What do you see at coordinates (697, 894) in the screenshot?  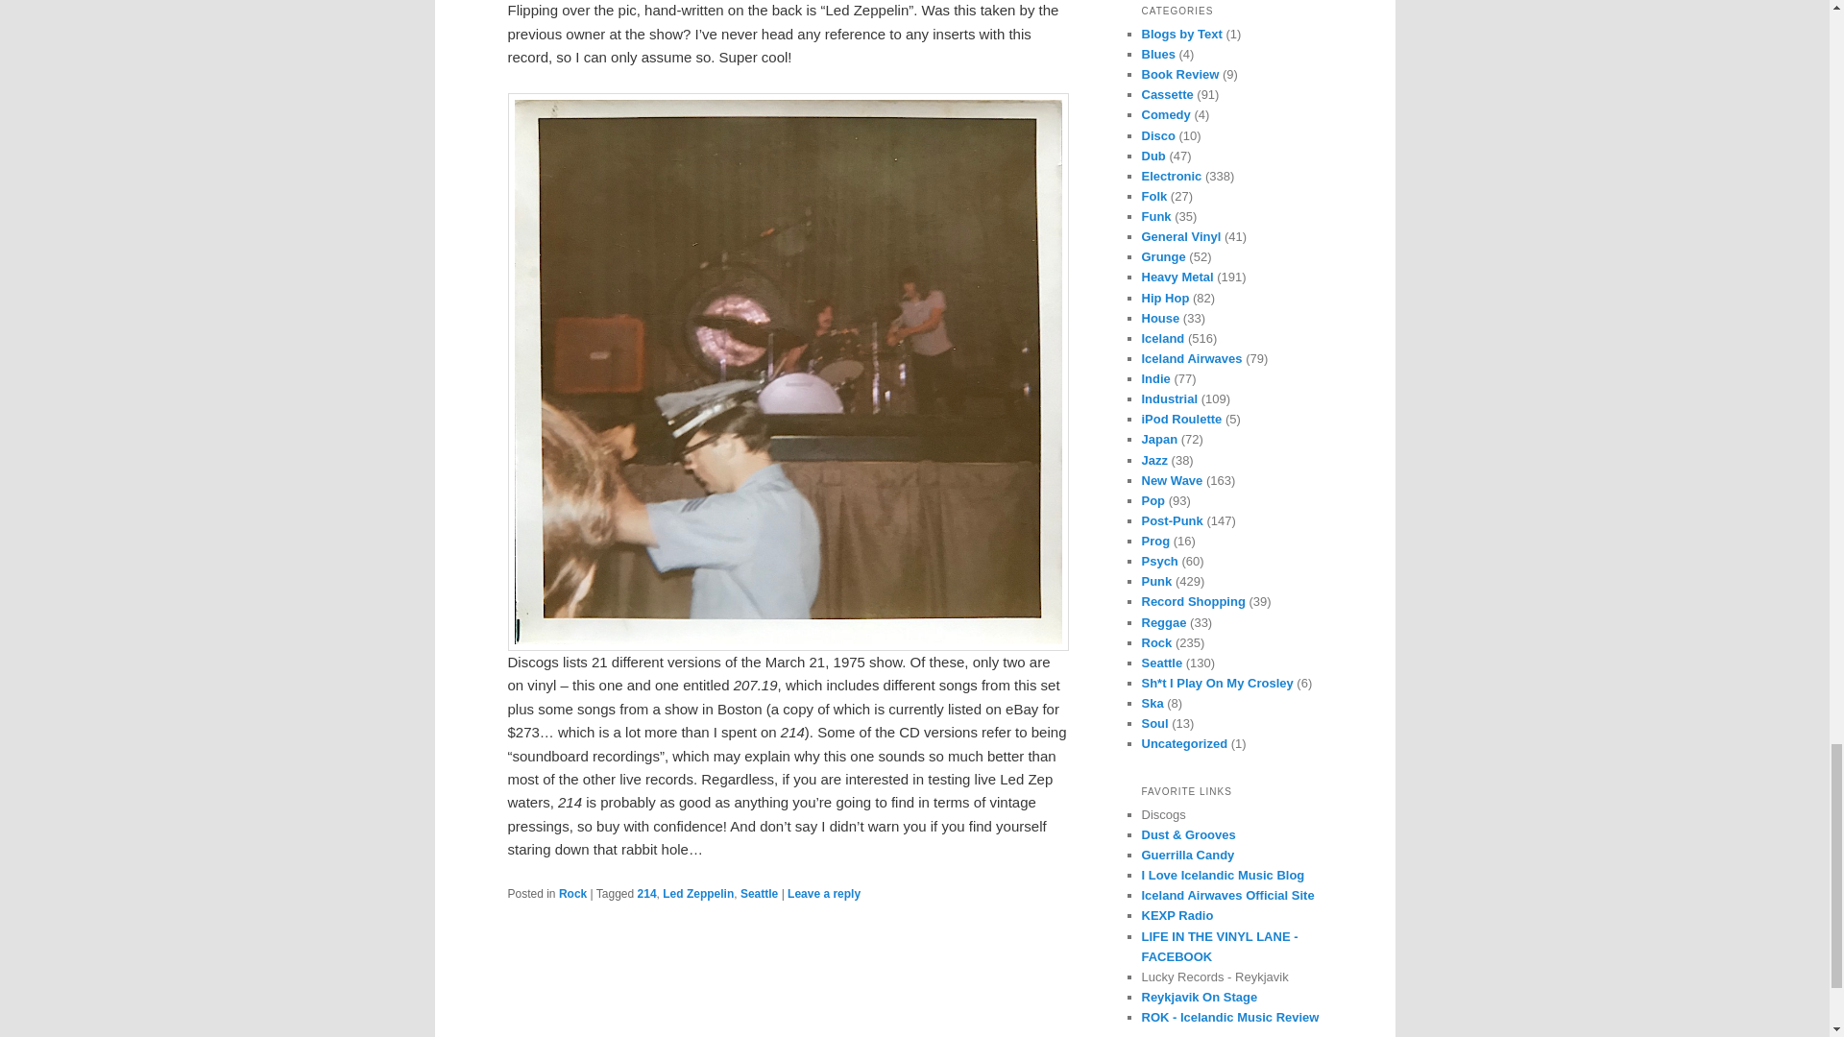 I see `Led Zeppelin` at bounding box center [697, 894].